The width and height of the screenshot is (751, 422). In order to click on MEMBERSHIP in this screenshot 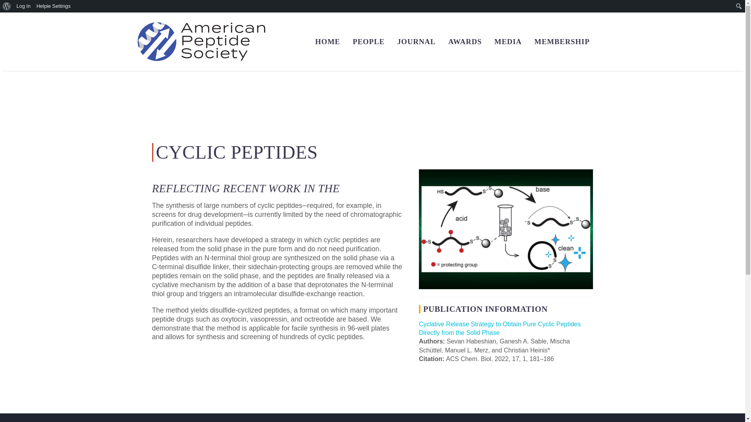, I will do `click(562, 41)`.